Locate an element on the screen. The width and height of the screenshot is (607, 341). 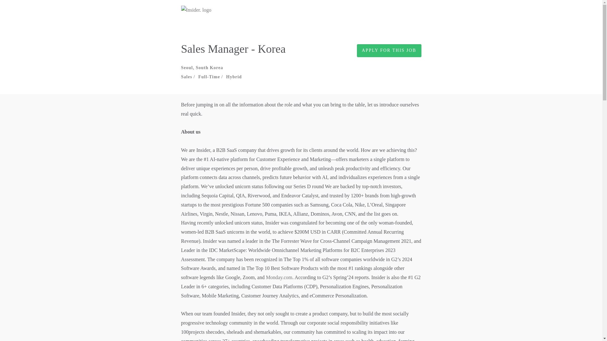
APPLY FOR THIS JOB is located at coordinates (389, 51).